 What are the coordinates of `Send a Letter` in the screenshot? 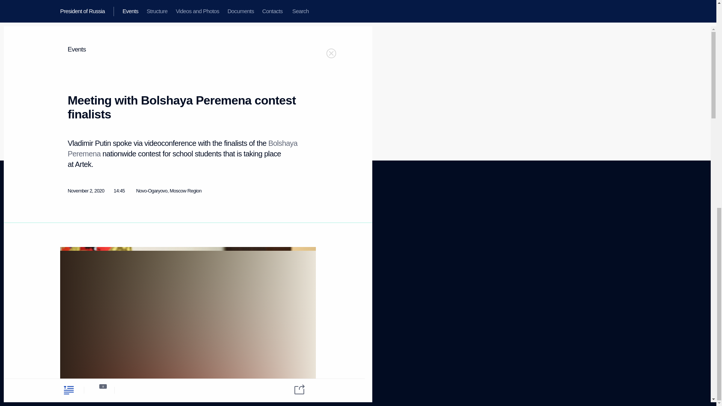 It's located at (71, 247).